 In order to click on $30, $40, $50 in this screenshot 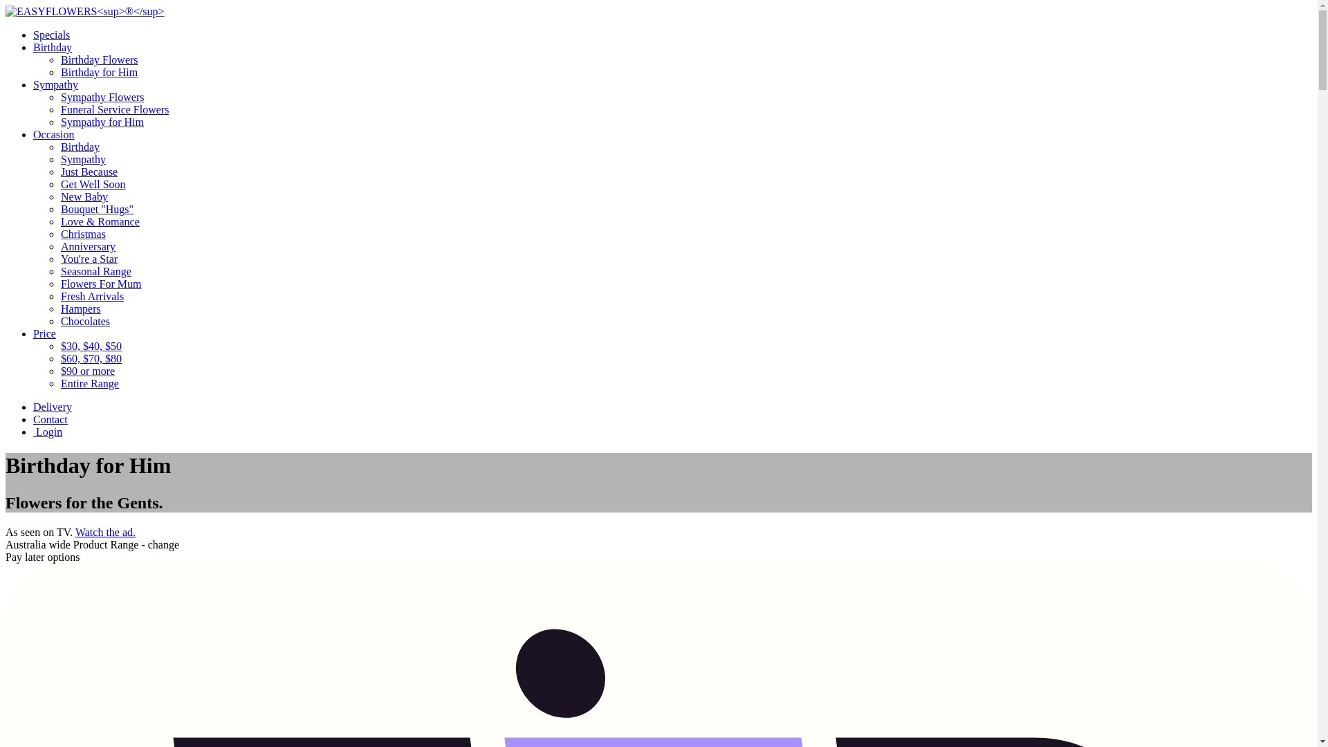, I will do `click(686, 346)`.